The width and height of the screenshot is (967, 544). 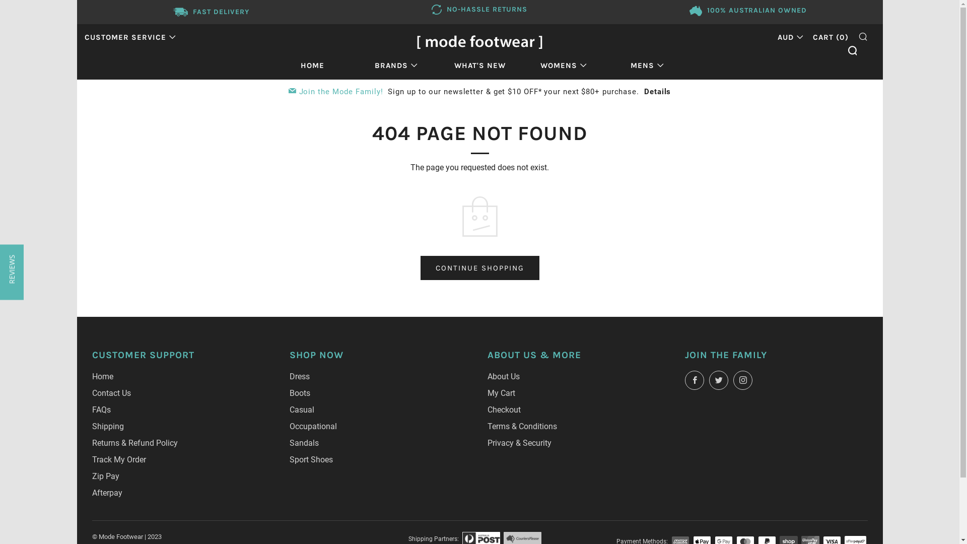 I want to click on Facebook, so click(x=695, y=380).